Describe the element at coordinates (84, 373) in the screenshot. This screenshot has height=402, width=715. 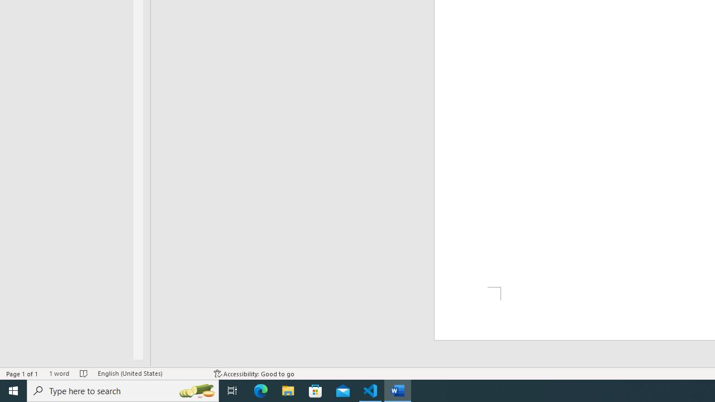
I see `Spelling and Grammar Check No Errors` at that location.